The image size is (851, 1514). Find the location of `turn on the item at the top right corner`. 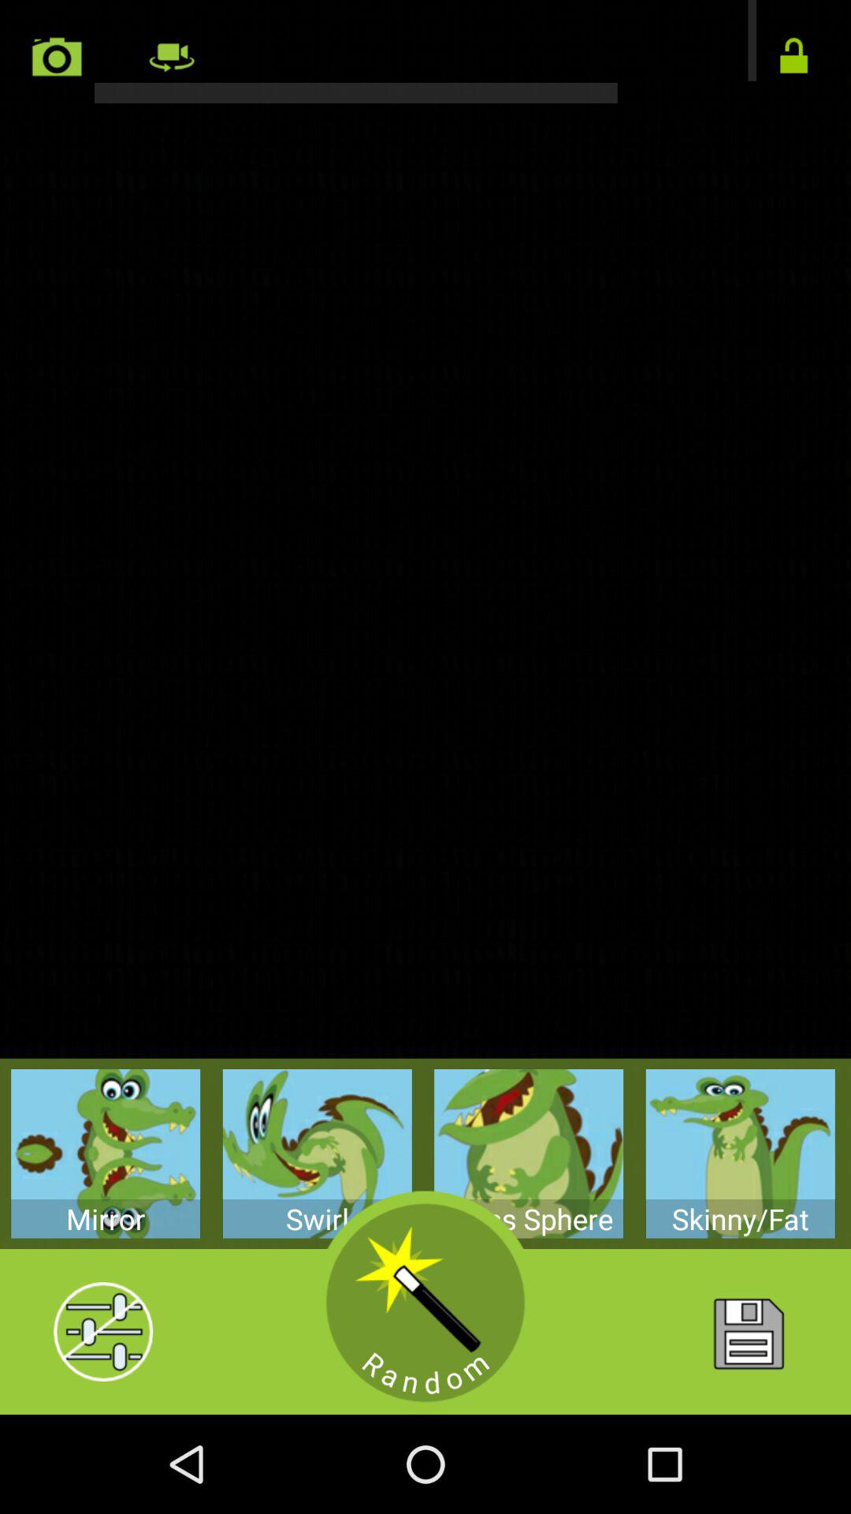

turn on the item at the top right corner is located at coordinates (794, 57).